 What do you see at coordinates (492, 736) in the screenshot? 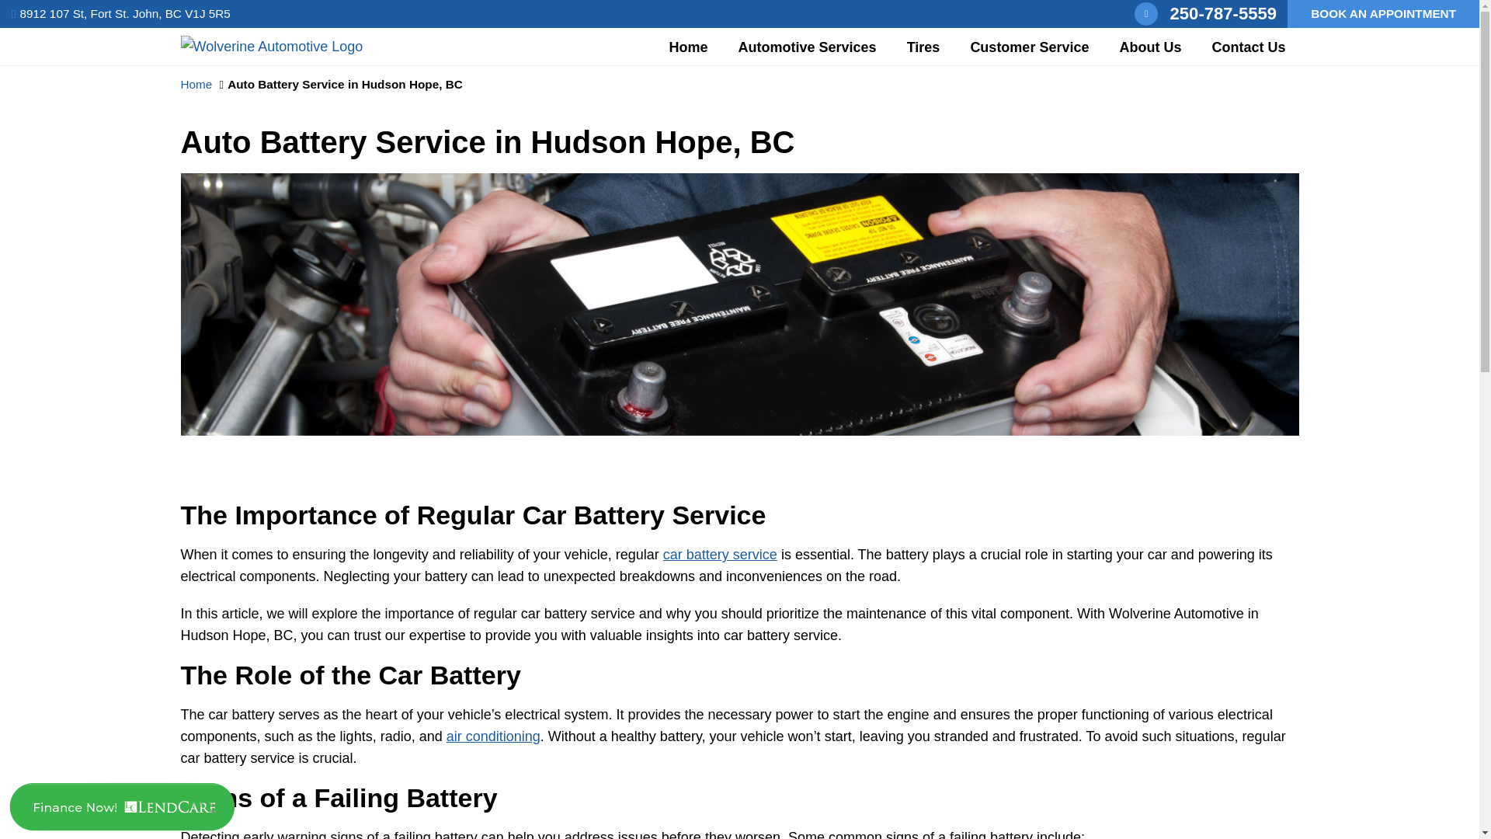
I see `air conditioning` at bounding box center [492, 736].